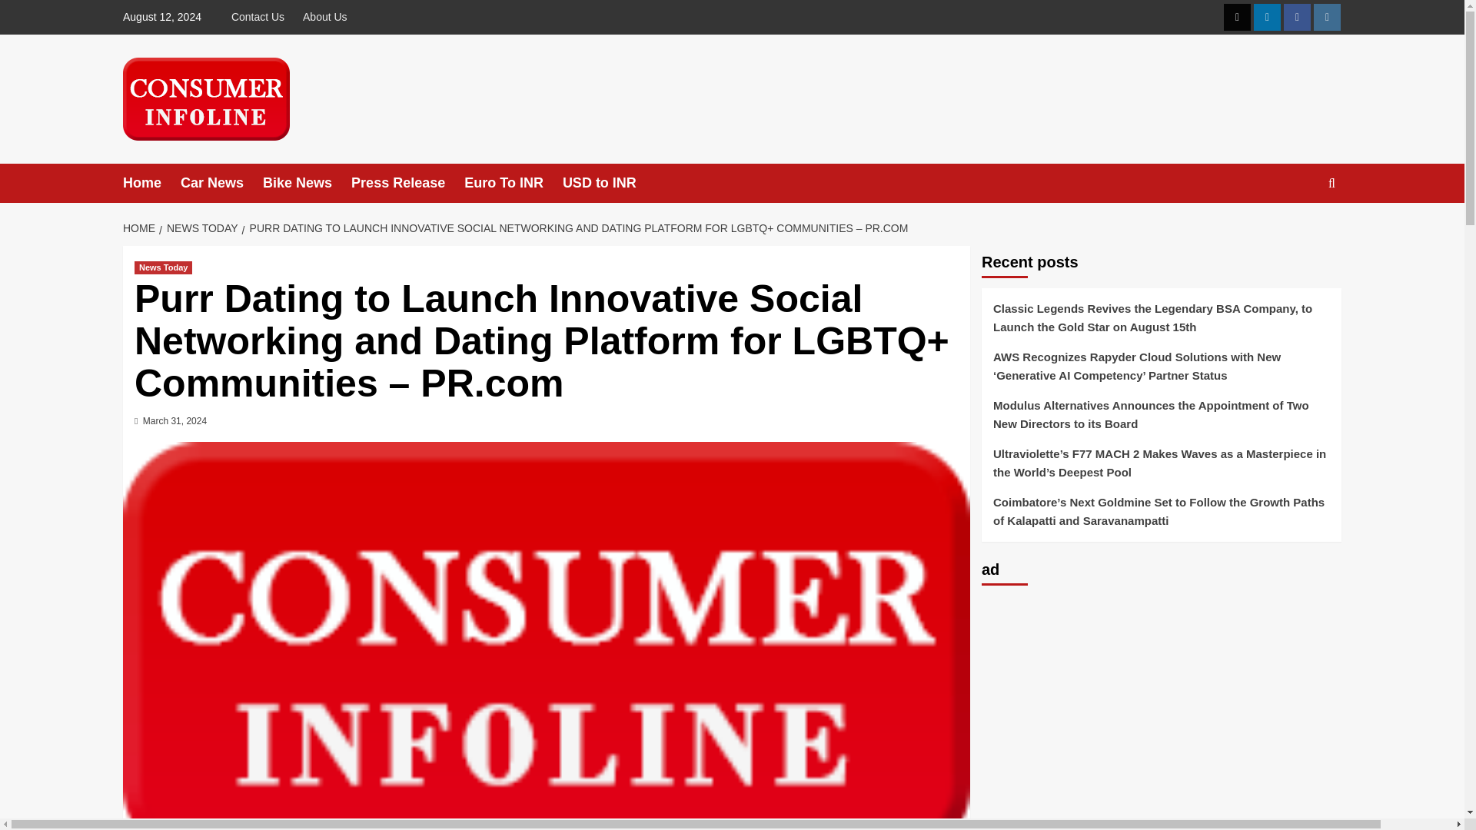 This screenshot has height=830, width=1476. What do you see at coordinates (200, 227) in the screenshot?
I see `NEWS TODAY` at bounding box center [200, 227].